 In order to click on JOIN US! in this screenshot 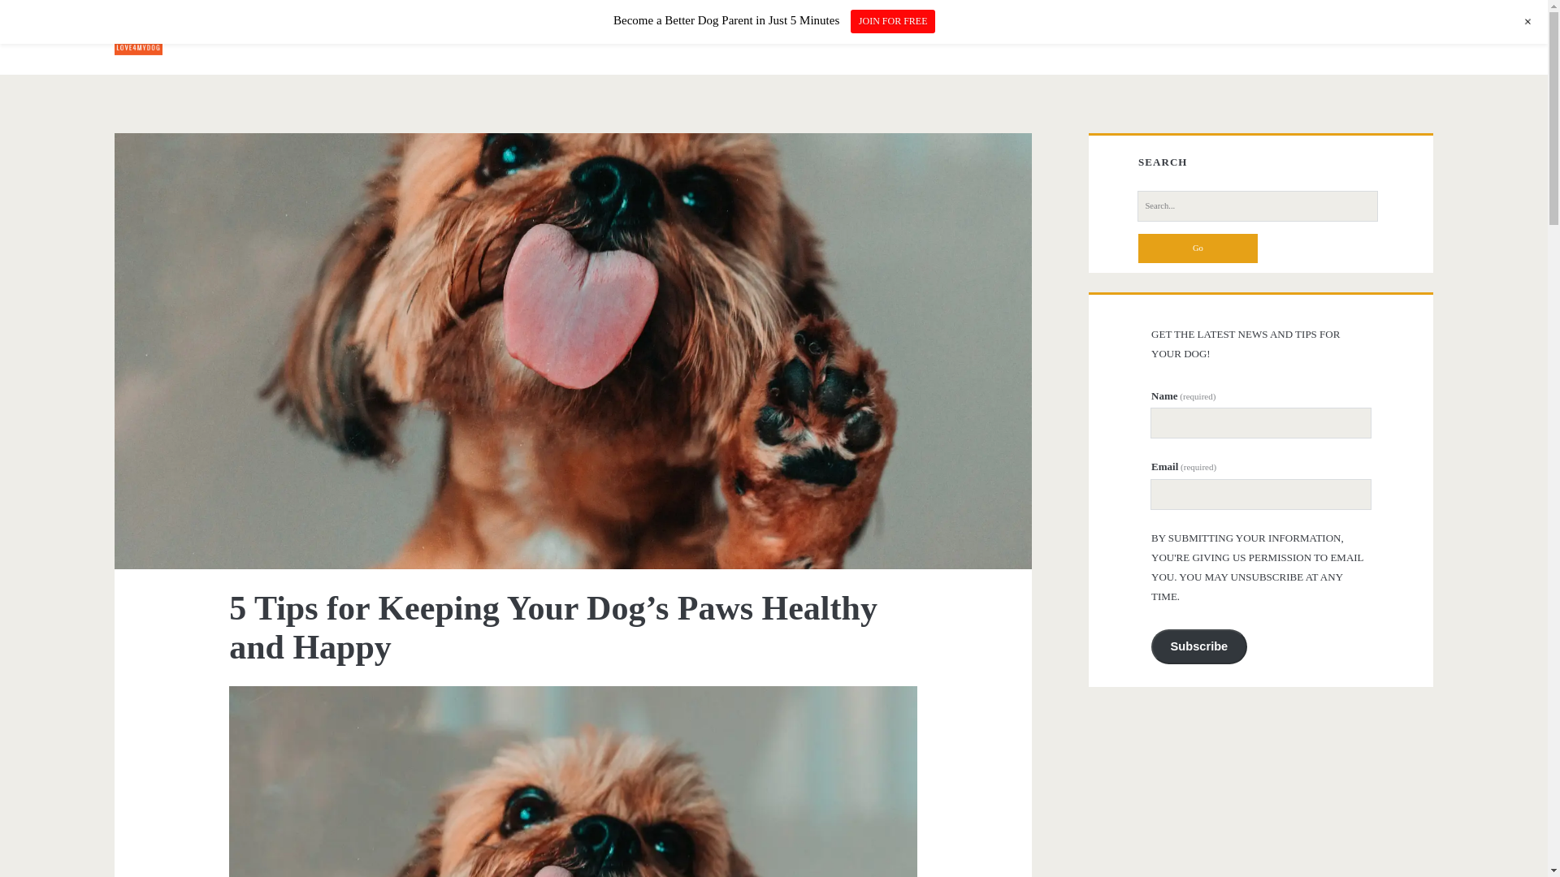, I will do `click(366, 31)`.